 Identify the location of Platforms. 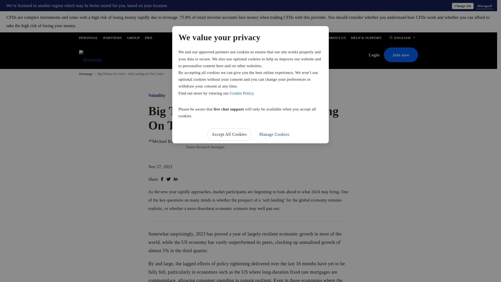
(237, 55).